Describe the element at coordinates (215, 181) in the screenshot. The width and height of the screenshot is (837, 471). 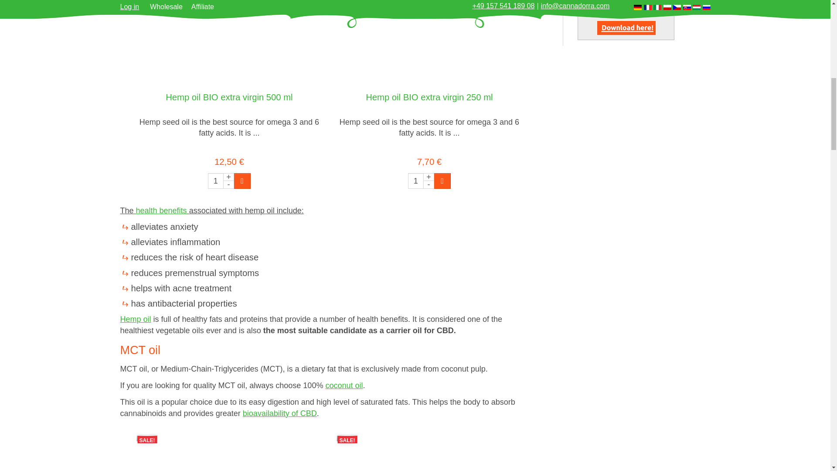
I see `1` at that location.